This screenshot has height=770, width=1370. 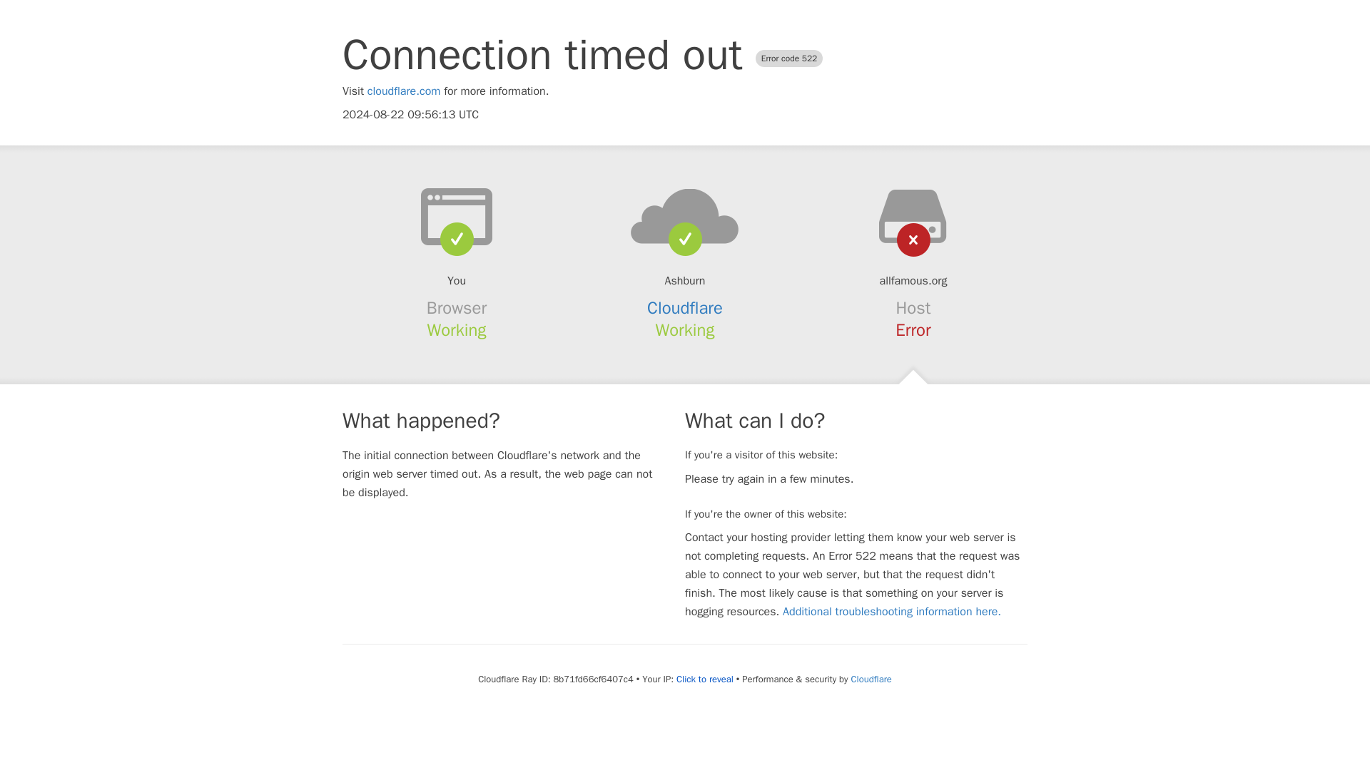 What do you see at coordinates (404, 91) in the screenshot?
I see `cloudflare.com` at bounding box center [404, 91].